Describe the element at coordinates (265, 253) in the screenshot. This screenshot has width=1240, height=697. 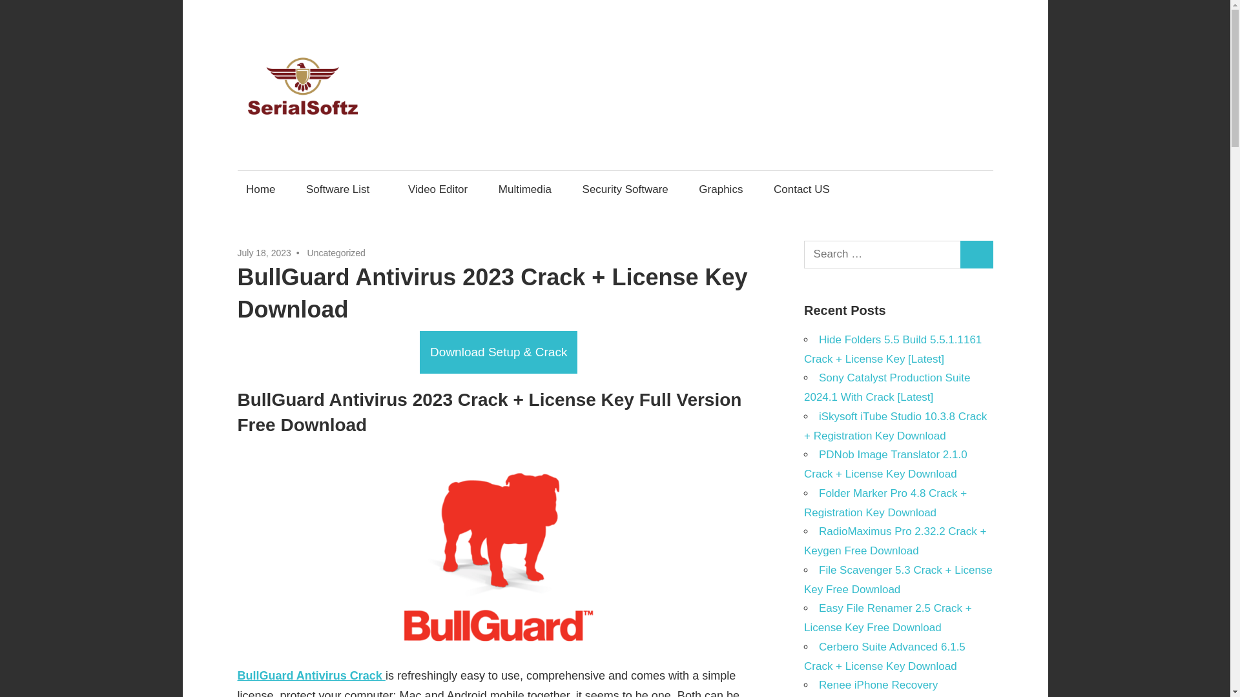
I see `July 18, 2023` at that location.